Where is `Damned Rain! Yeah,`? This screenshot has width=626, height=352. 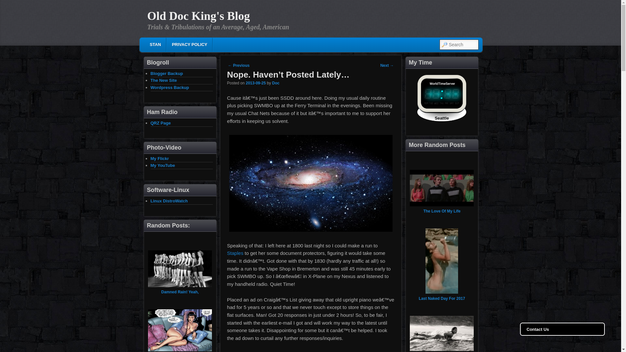
Damned Rain! Yeah, is located at coordinates (179, 292).